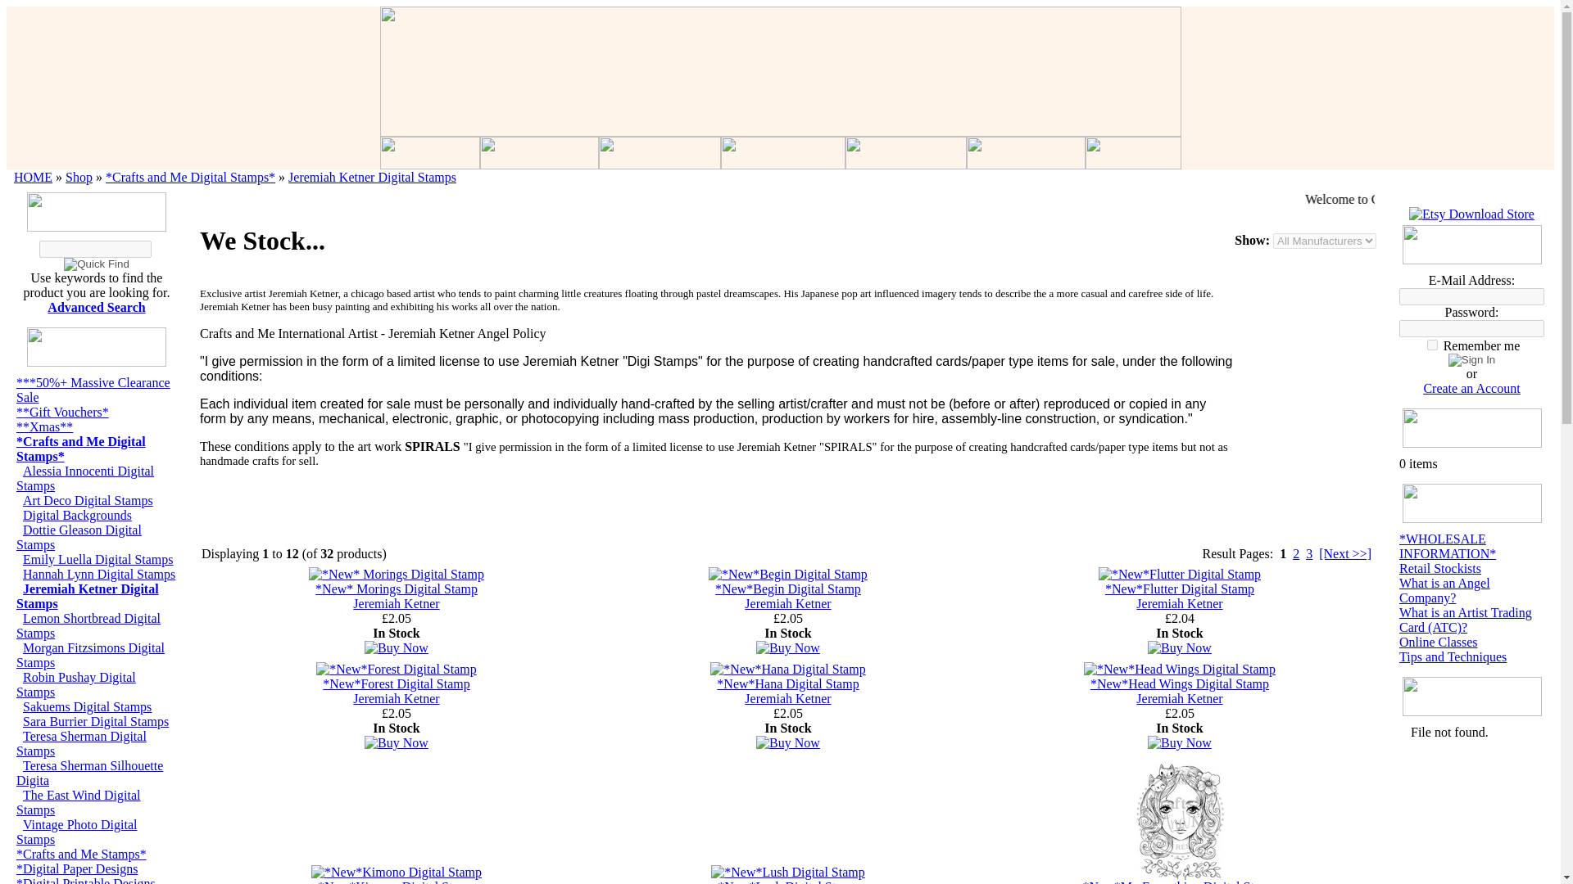 This screenshot has width=1573, height=884. What do you see at coordinates (75, 684) in the screenshot?
I see `Robin Pushay Digital Stamps` at bounding box center [75, 684].